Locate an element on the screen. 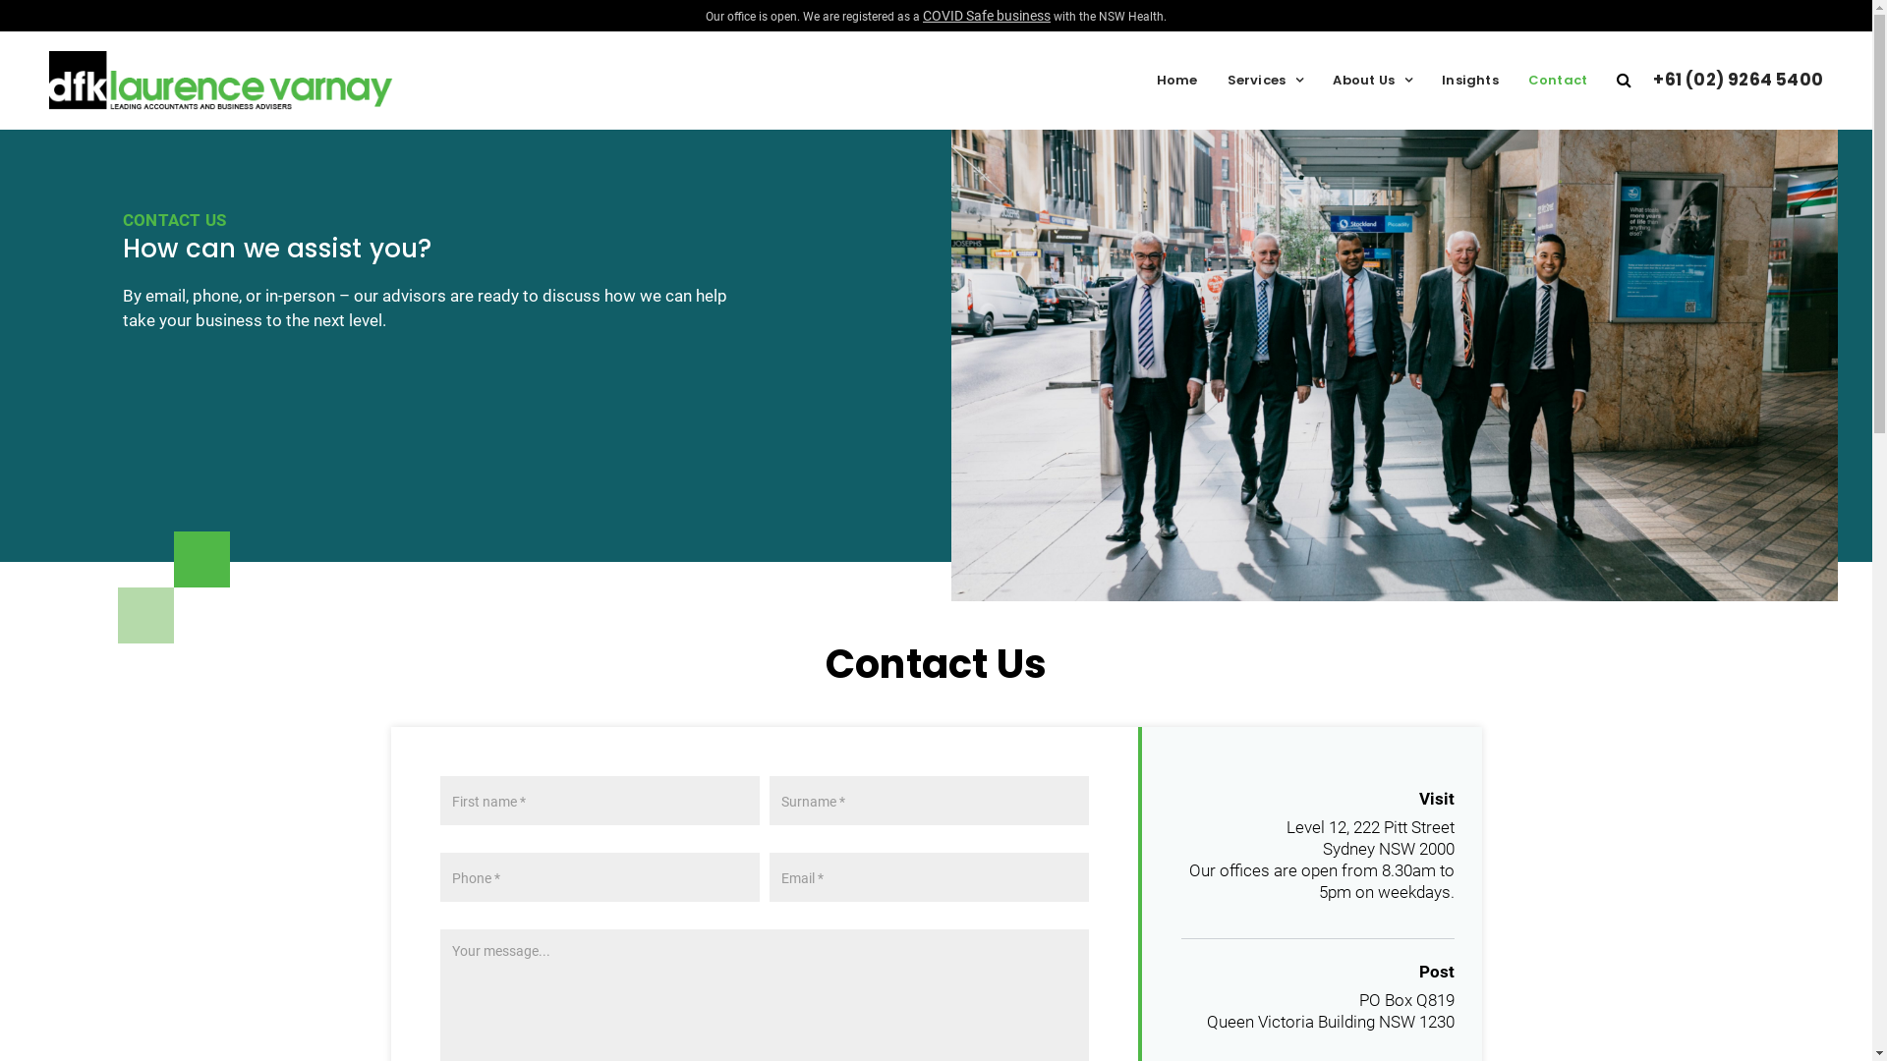 The image size is (1887, 1061). Search is located at coordinates (1624, 81).